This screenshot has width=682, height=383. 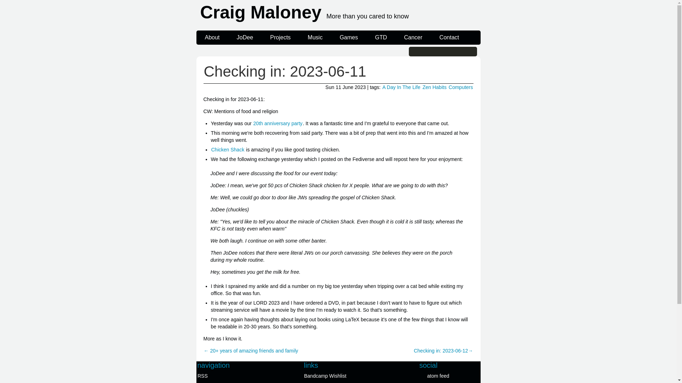 I want to click on RSS, so click(x=229, y=376).